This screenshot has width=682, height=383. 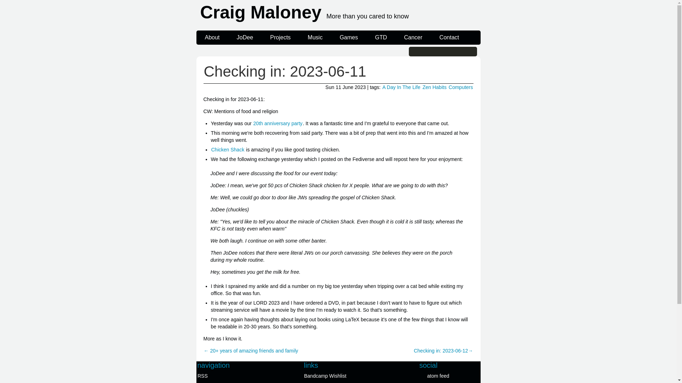 I want to click on RSS, so click(x=229, y=376).